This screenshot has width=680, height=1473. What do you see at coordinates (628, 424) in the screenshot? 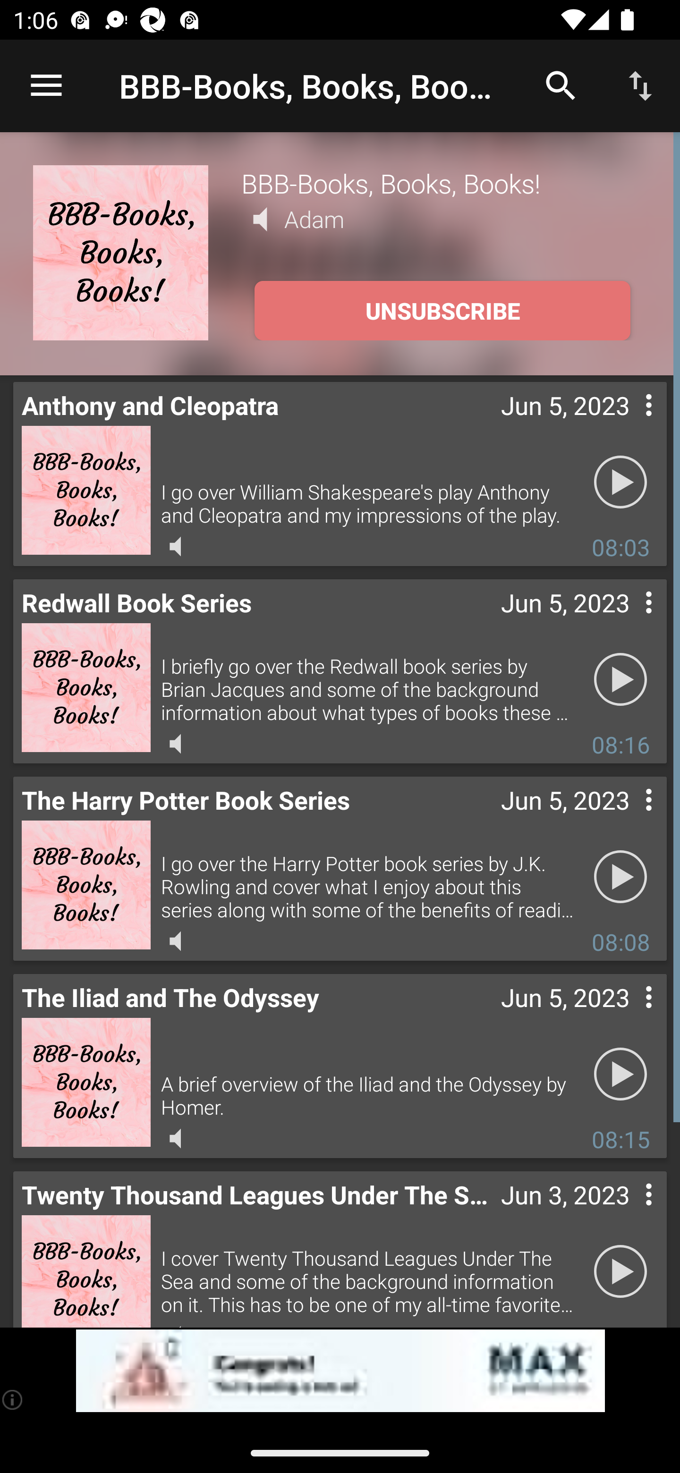
I see `Contextual menu` at bounding box center [628, 424].